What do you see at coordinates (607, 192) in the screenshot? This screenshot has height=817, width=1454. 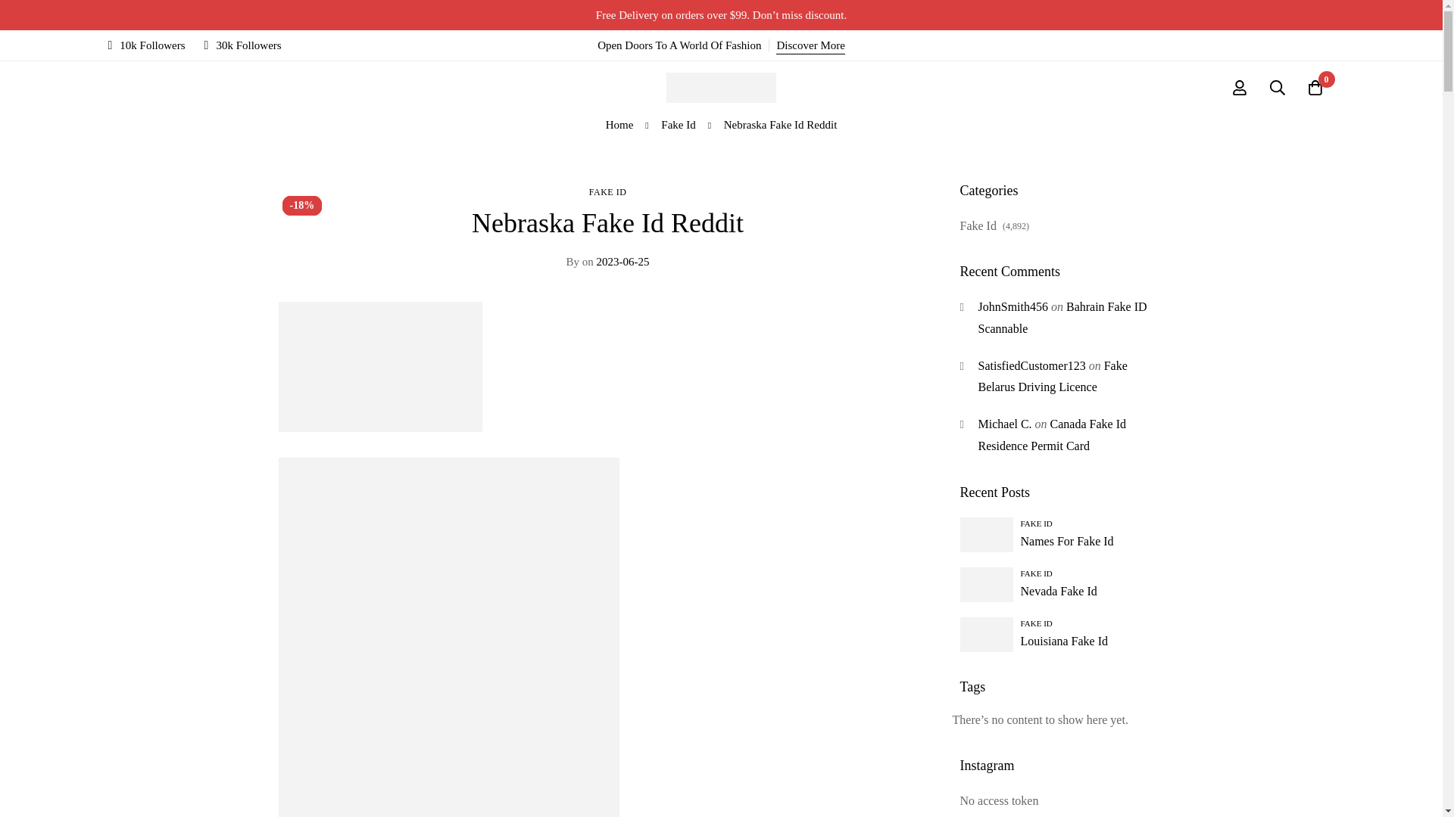 I see `FAKE ID` at bounding box center [607, 192].